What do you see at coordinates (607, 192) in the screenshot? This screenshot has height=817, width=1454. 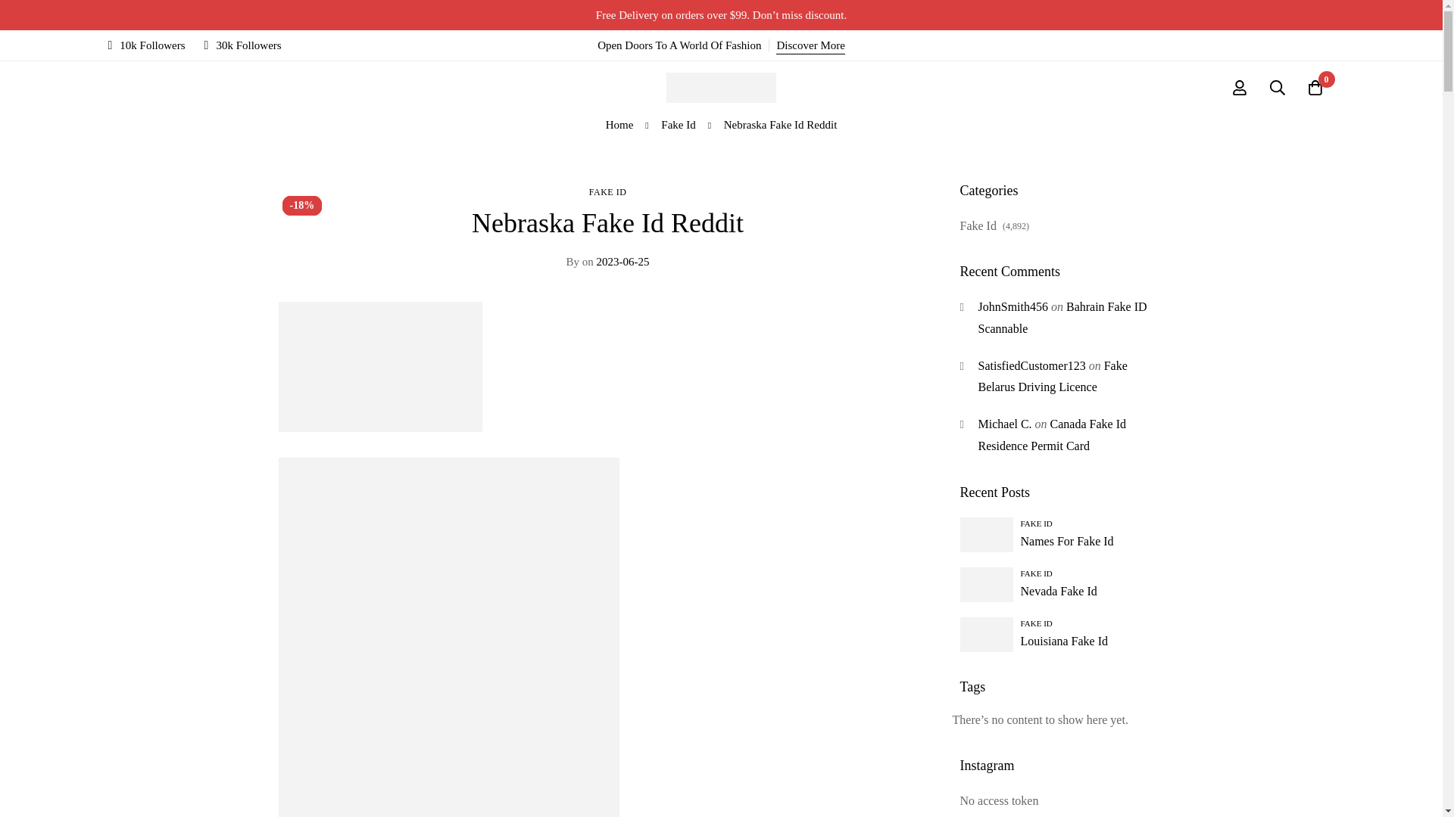 I see `FAKE ID` at bounding box center [607, 192].